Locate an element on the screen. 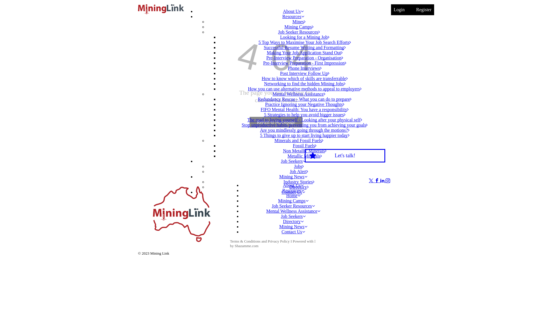 The height and width of the screenshot is (310, 552). Job Alert is located at coordinates (299, 172).